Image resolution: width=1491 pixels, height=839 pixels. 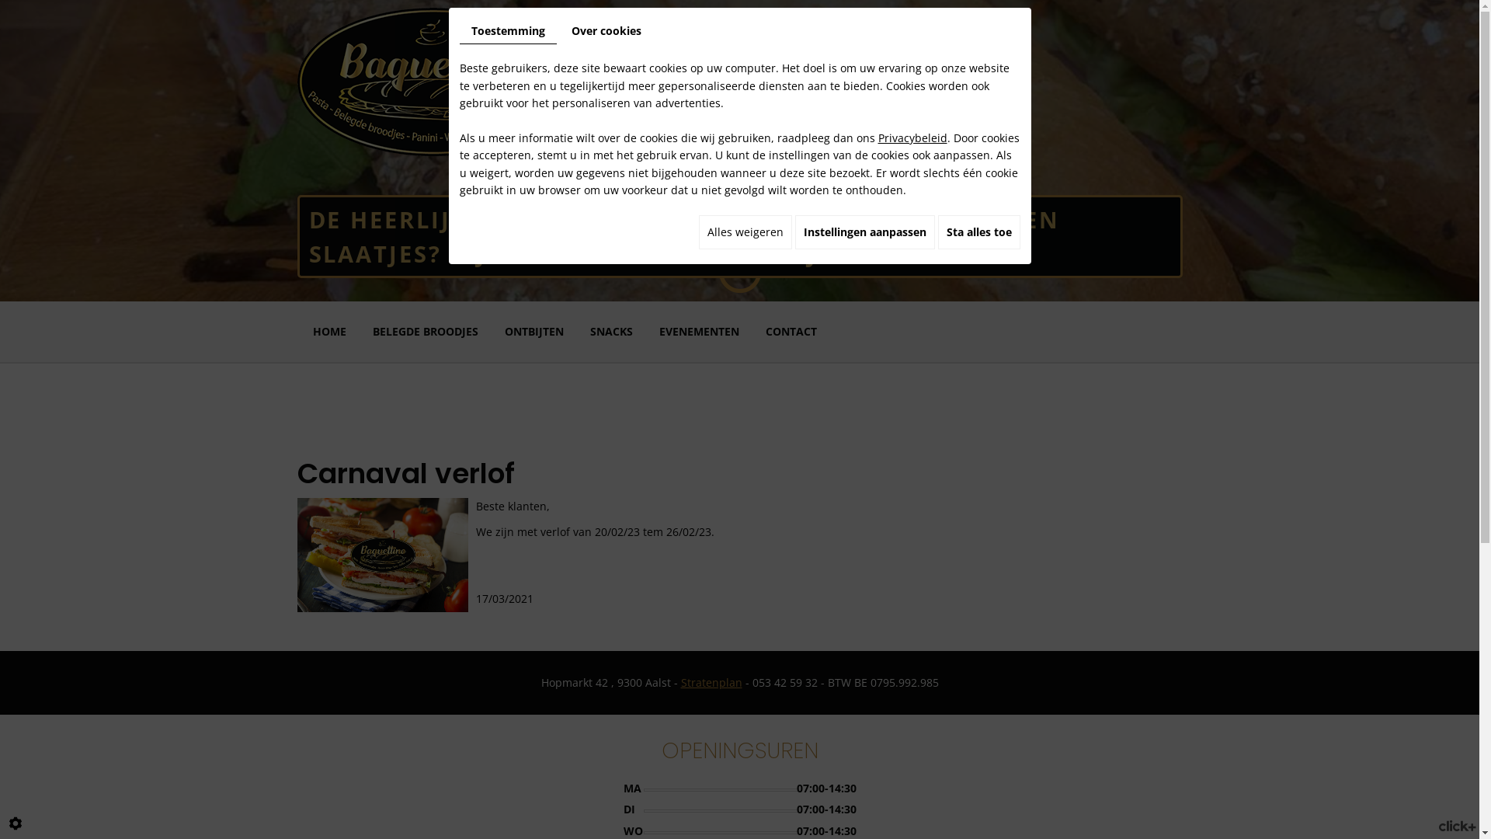 I want to click on Privacybeleid, so click(x=912, y=138).